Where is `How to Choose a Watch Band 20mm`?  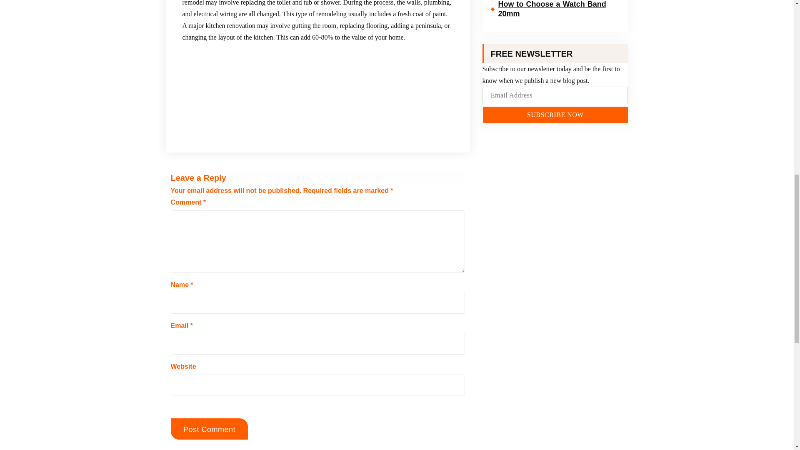
How to Choose a Watch Band 20mm is located at coordinates (555, 12).